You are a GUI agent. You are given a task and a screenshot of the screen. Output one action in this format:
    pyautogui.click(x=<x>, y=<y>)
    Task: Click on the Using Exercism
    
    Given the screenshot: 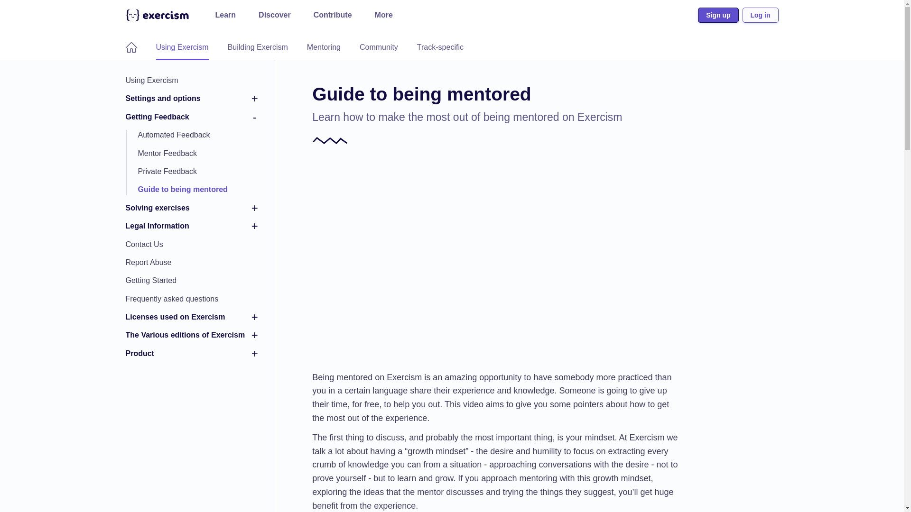 What is the action you would take?
    pyautogui.click(x=192, y=81)
    